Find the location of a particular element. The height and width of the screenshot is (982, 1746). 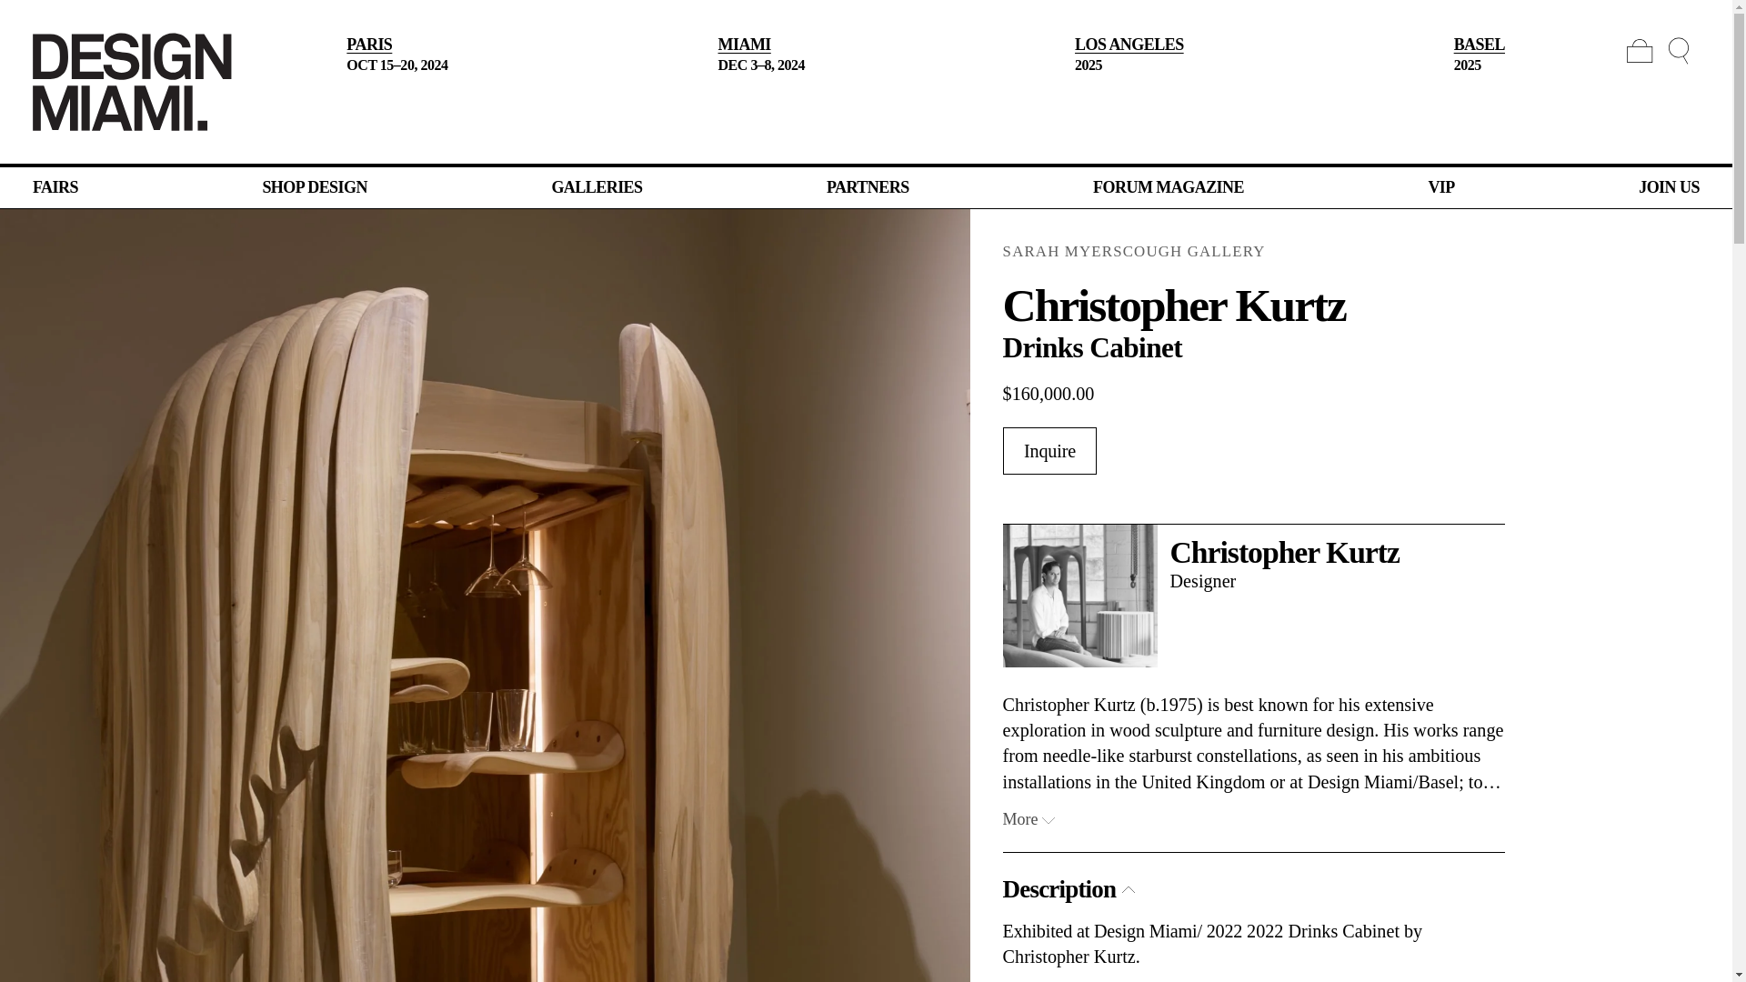

SHOP DESIGN is located at coordinates (315, 187).